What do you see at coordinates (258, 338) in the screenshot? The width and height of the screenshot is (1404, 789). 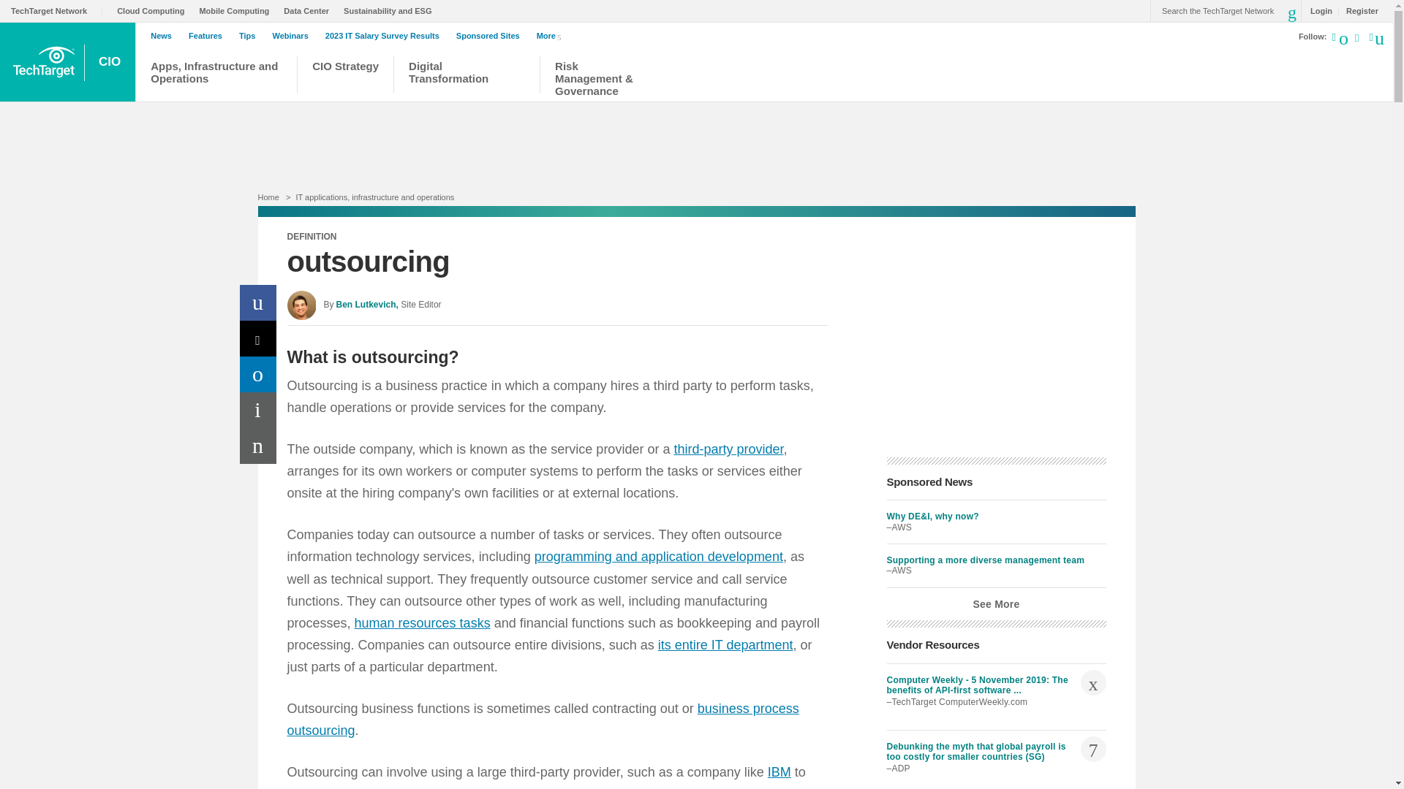 I see `Share on X` at bounding box center [258, 338].